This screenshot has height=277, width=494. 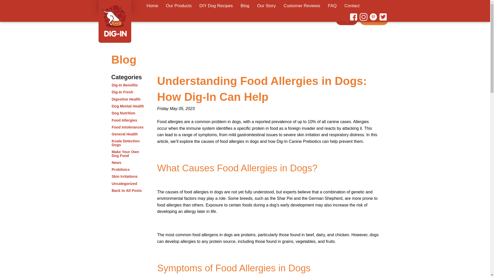 I want to click on Koala Detection Dogs, so click(x=129, y=143).